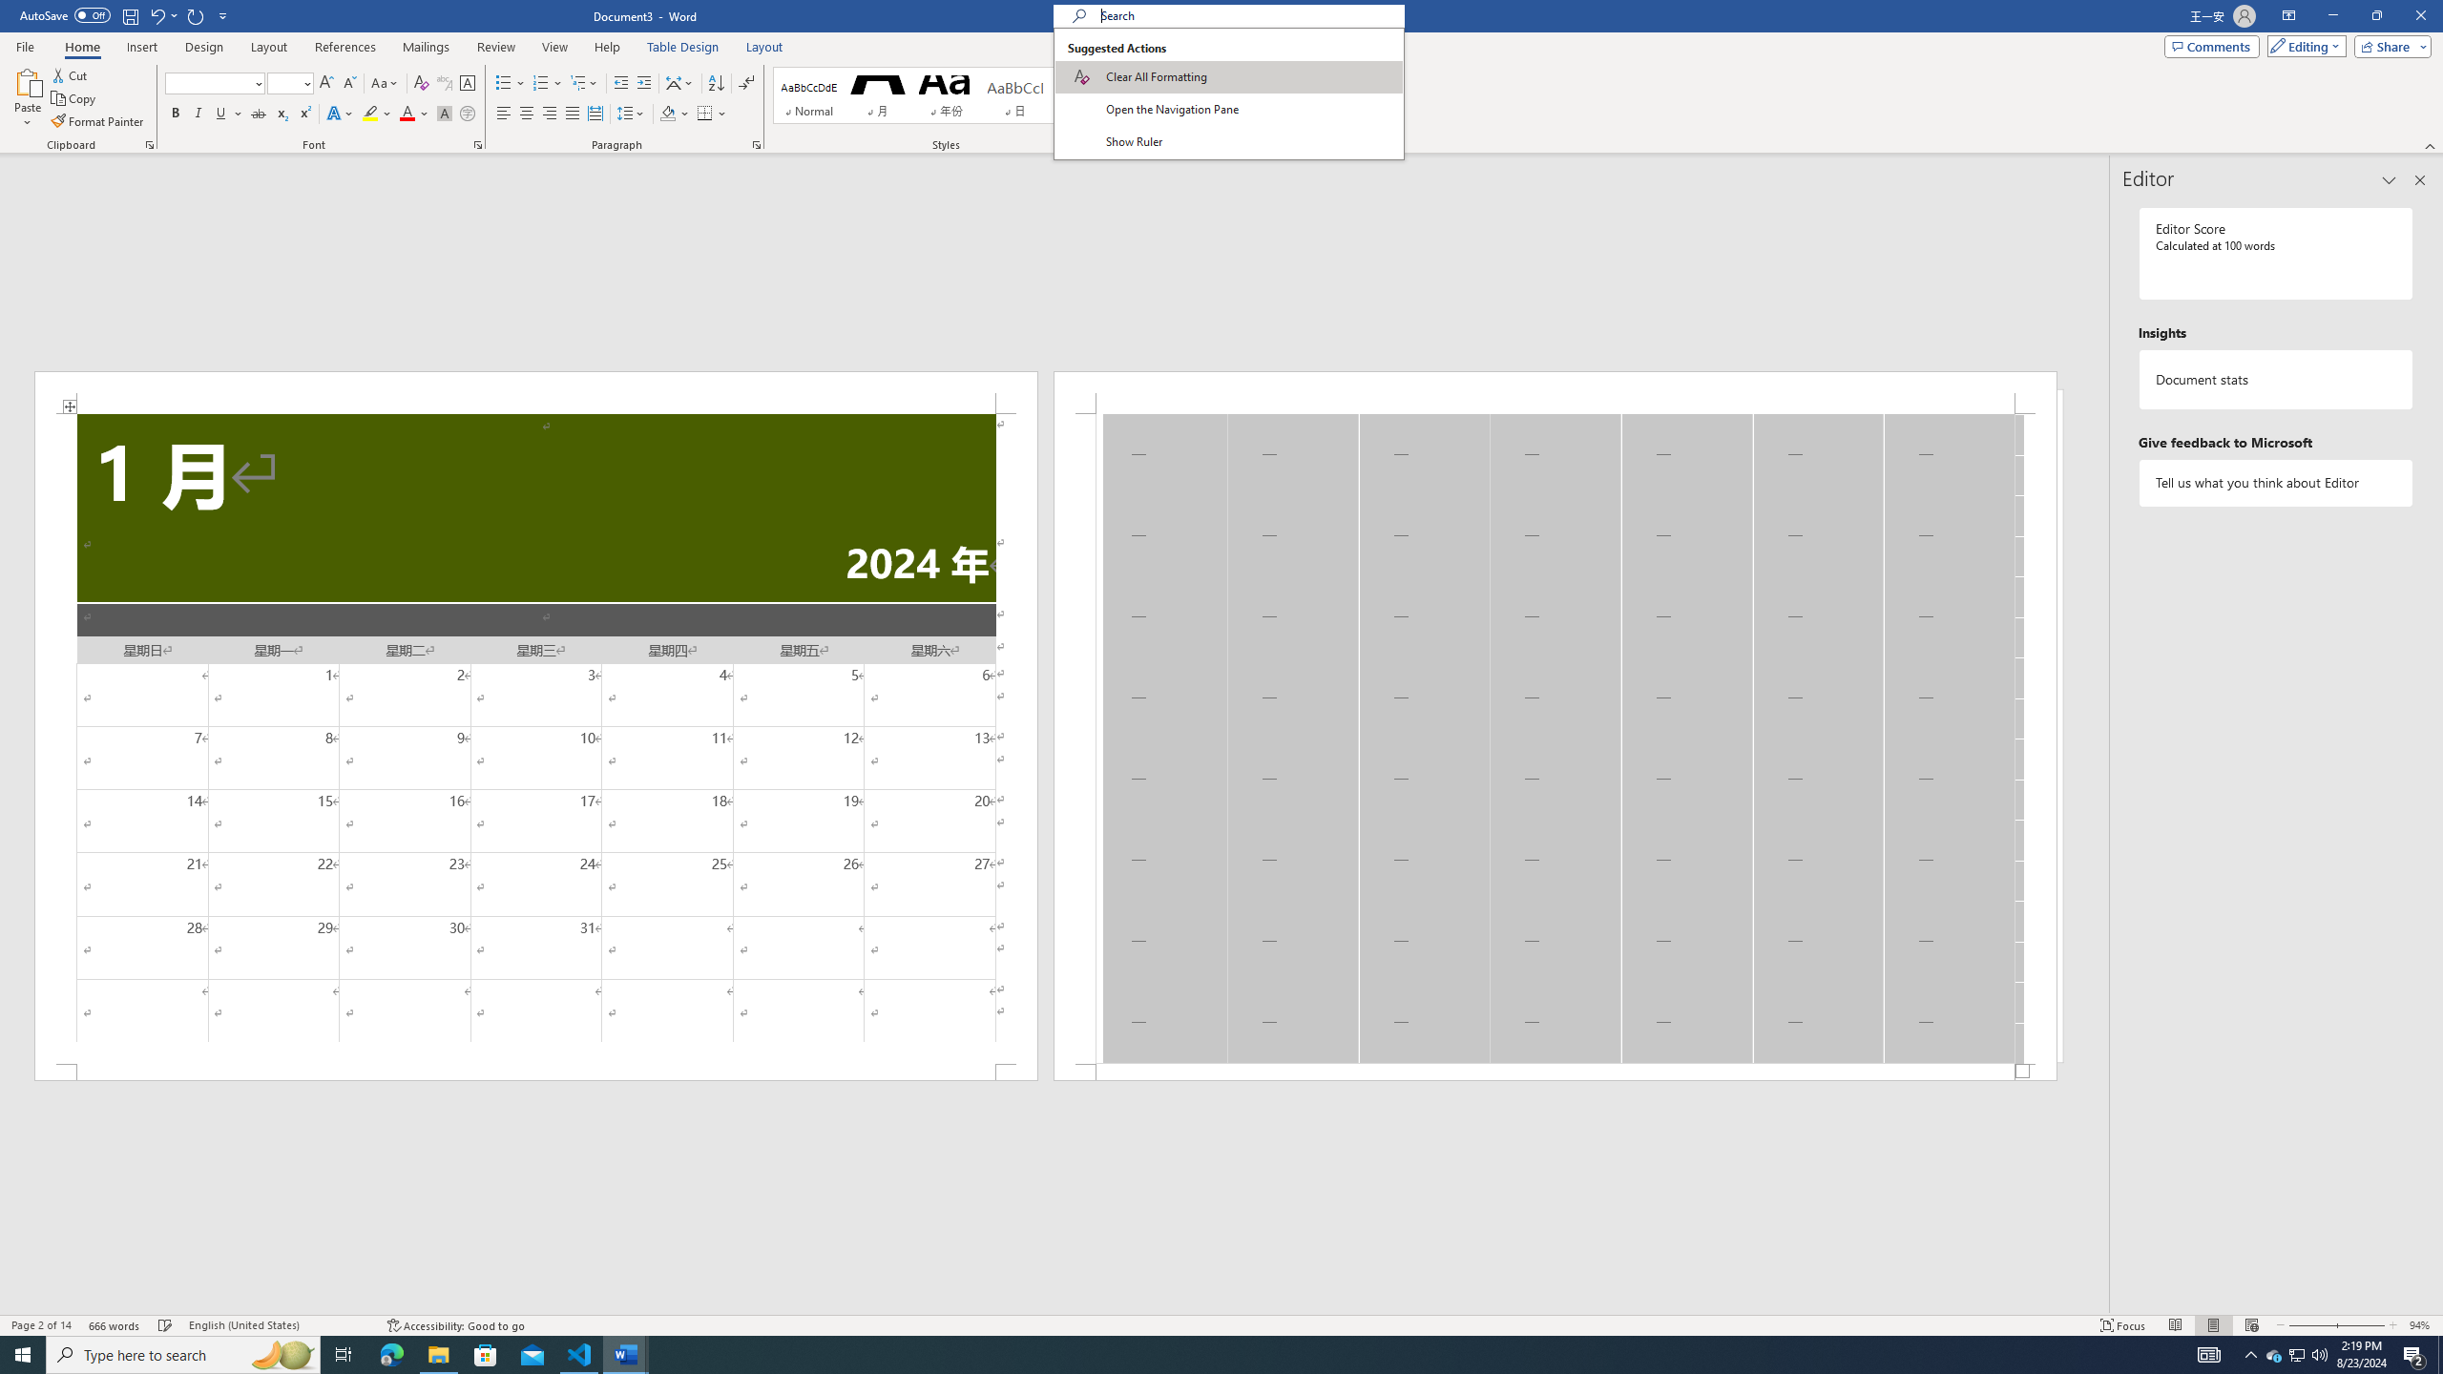  What do you see at coordinates (1228, 76) in the screenshot?
I see `Clear All Formatting` at bounding box center [1228, 76].